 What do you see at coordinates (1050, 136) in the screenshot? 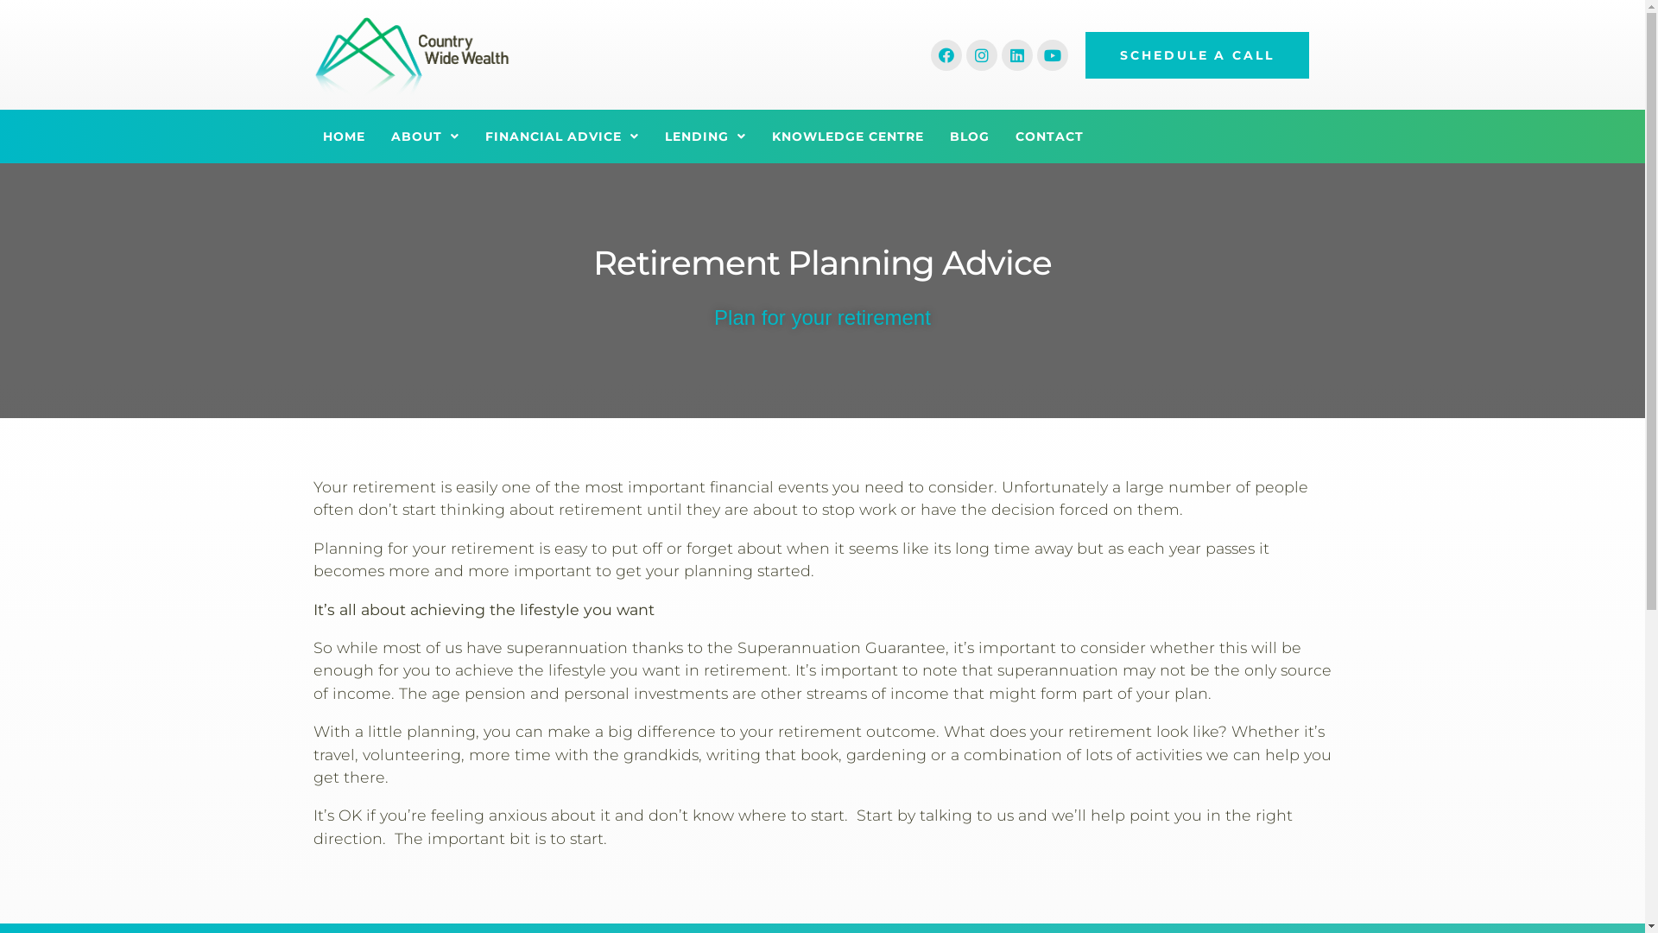
I see `CONTACT` at bounding box center [1050, 136].